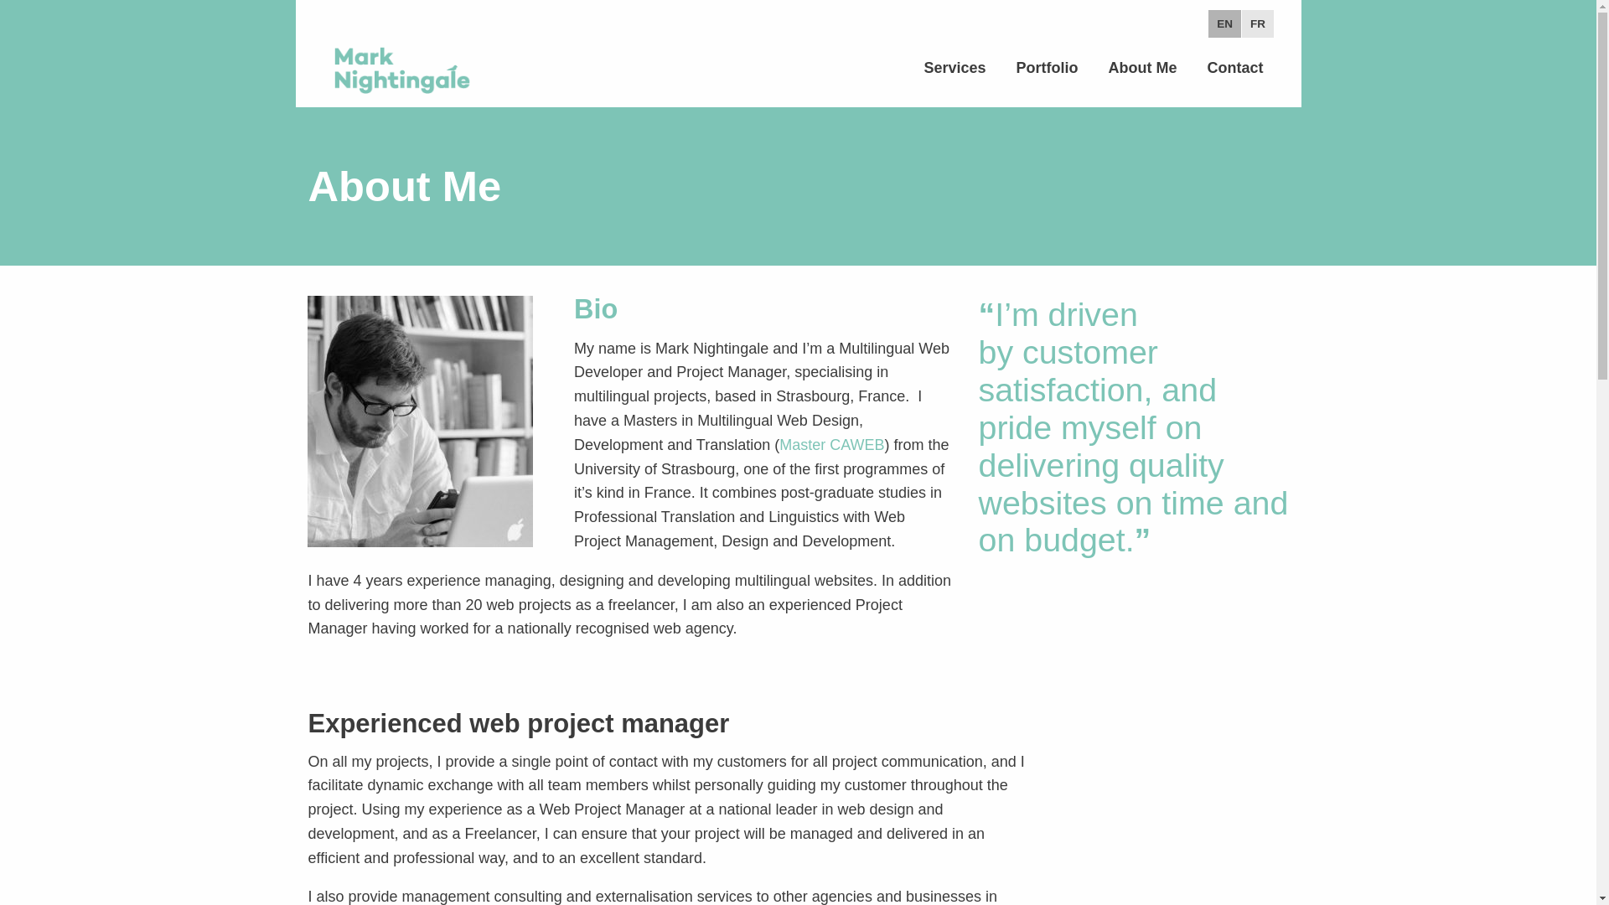  I want to click on Master CAWEB, so click(831, 444).